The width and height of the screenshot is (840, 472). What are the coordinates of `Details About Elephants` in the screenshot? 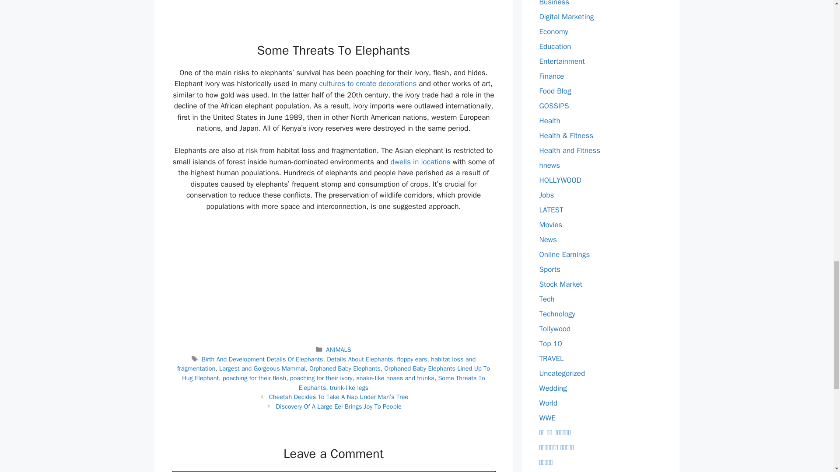 It's located at (360, 359).